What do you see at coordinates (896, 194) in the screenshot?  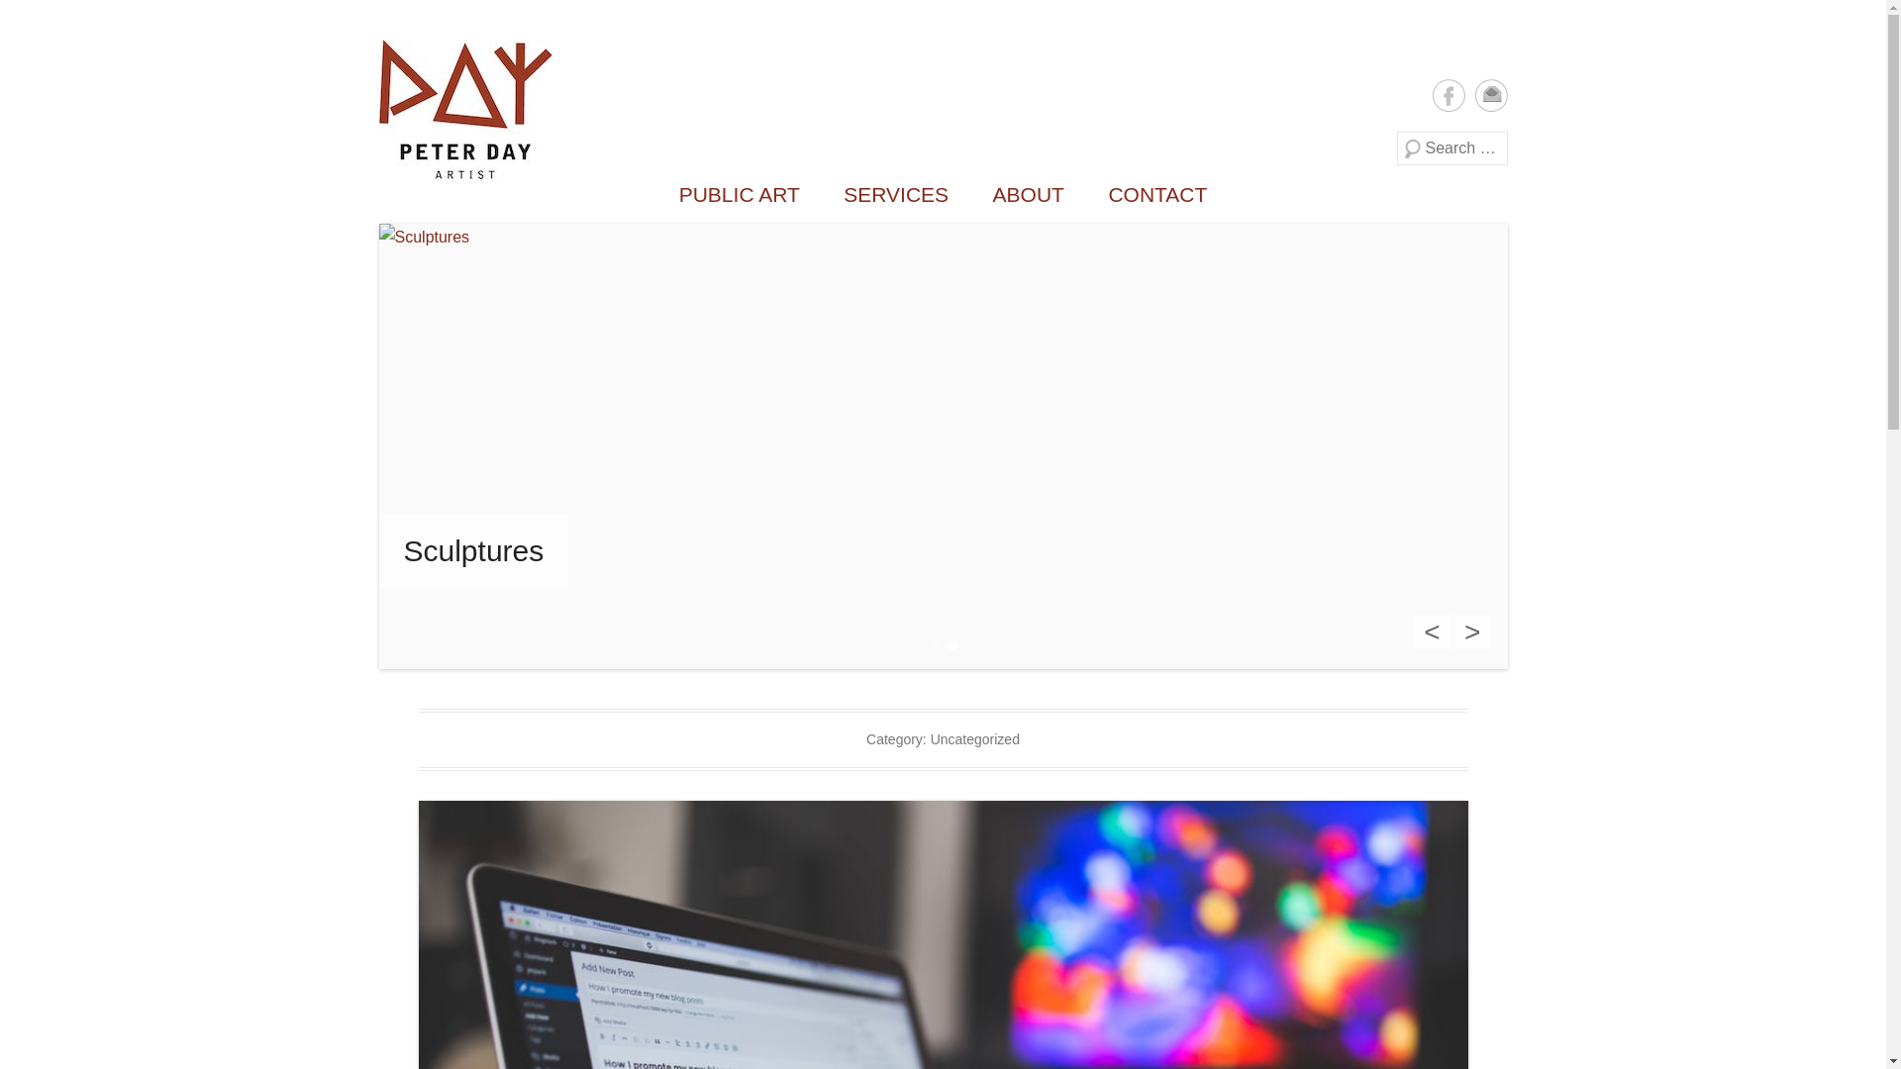 I see `SERVICES` at bounding box center [896, 194].